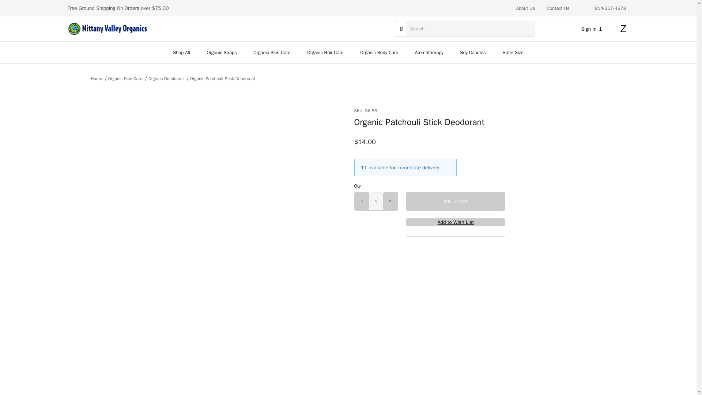  What do you see at coordinates (558, 8) in the screenshot?
I see `Contact Us` at bounding box center [558, 8].